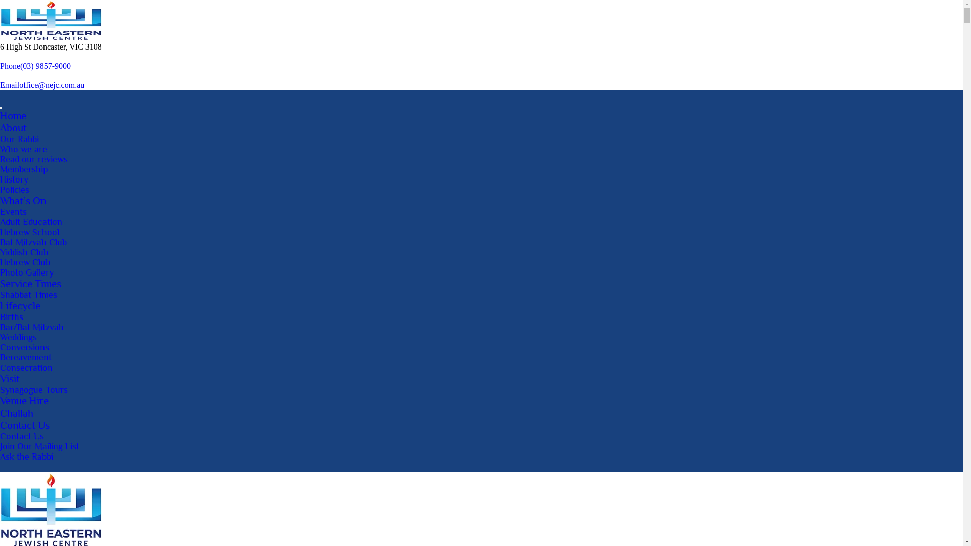  I want to click on Hebrew Club, so click(25, 262).